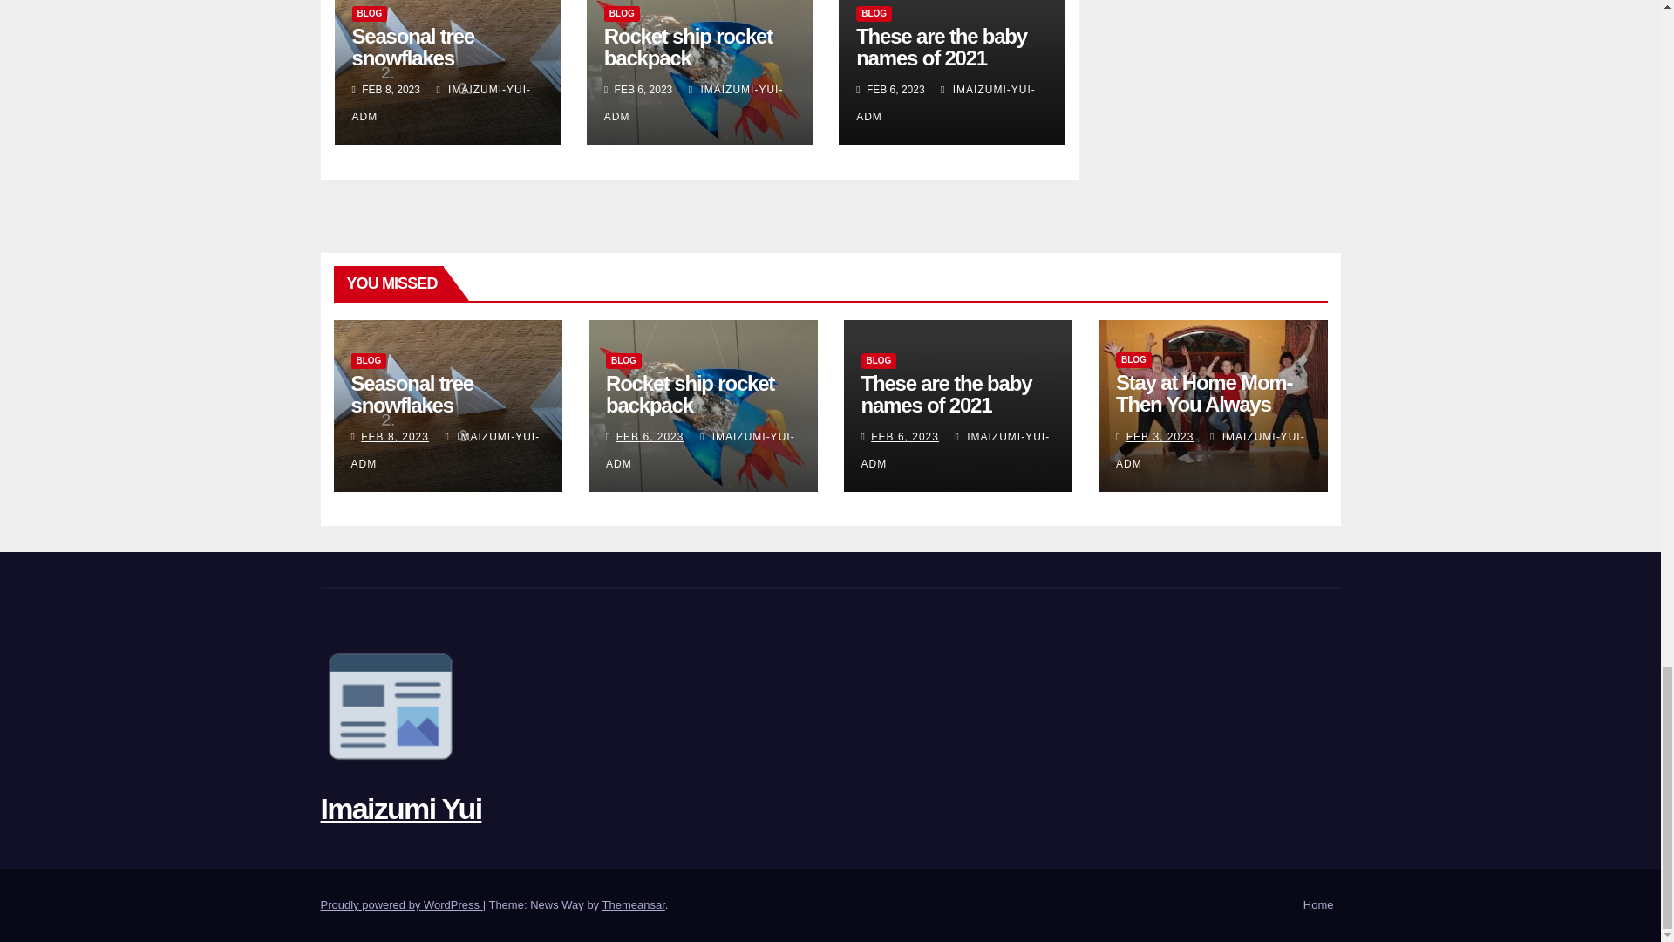  I want to click on FEB 8, 2023, so click(394, 436).